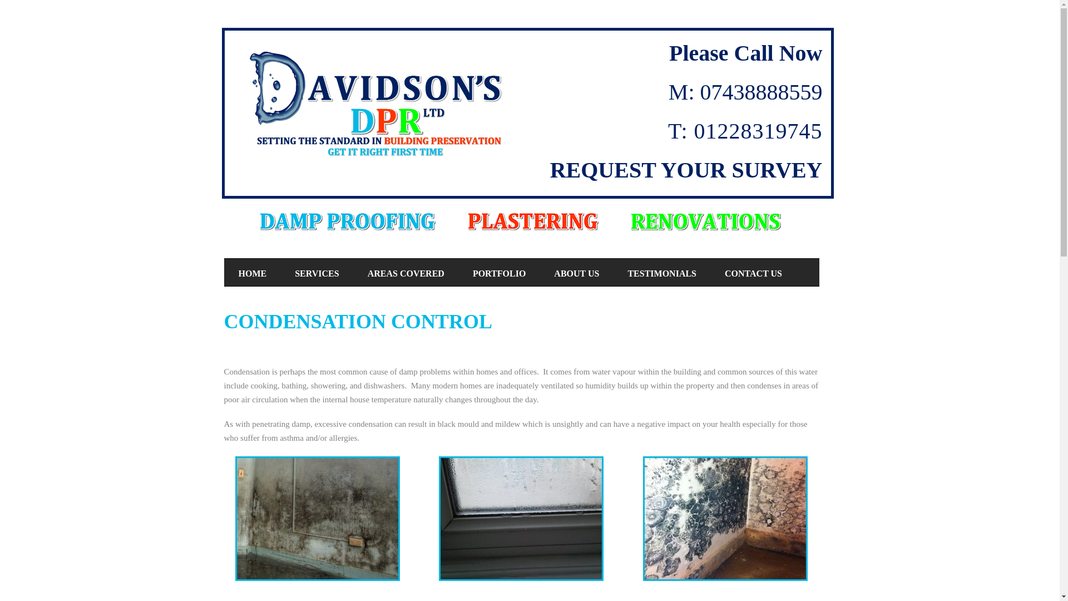 The image size is (1068, 601). What do you see at coordinates (406, 273) in the screenshot?
I see `AREAS COVERED` at bounding box center [406, 273].